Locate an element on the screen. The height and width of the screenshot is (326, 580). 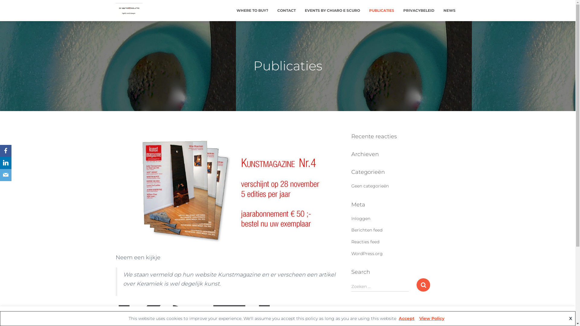
PRIVACYBELEID is located at coordinates (419, 10).